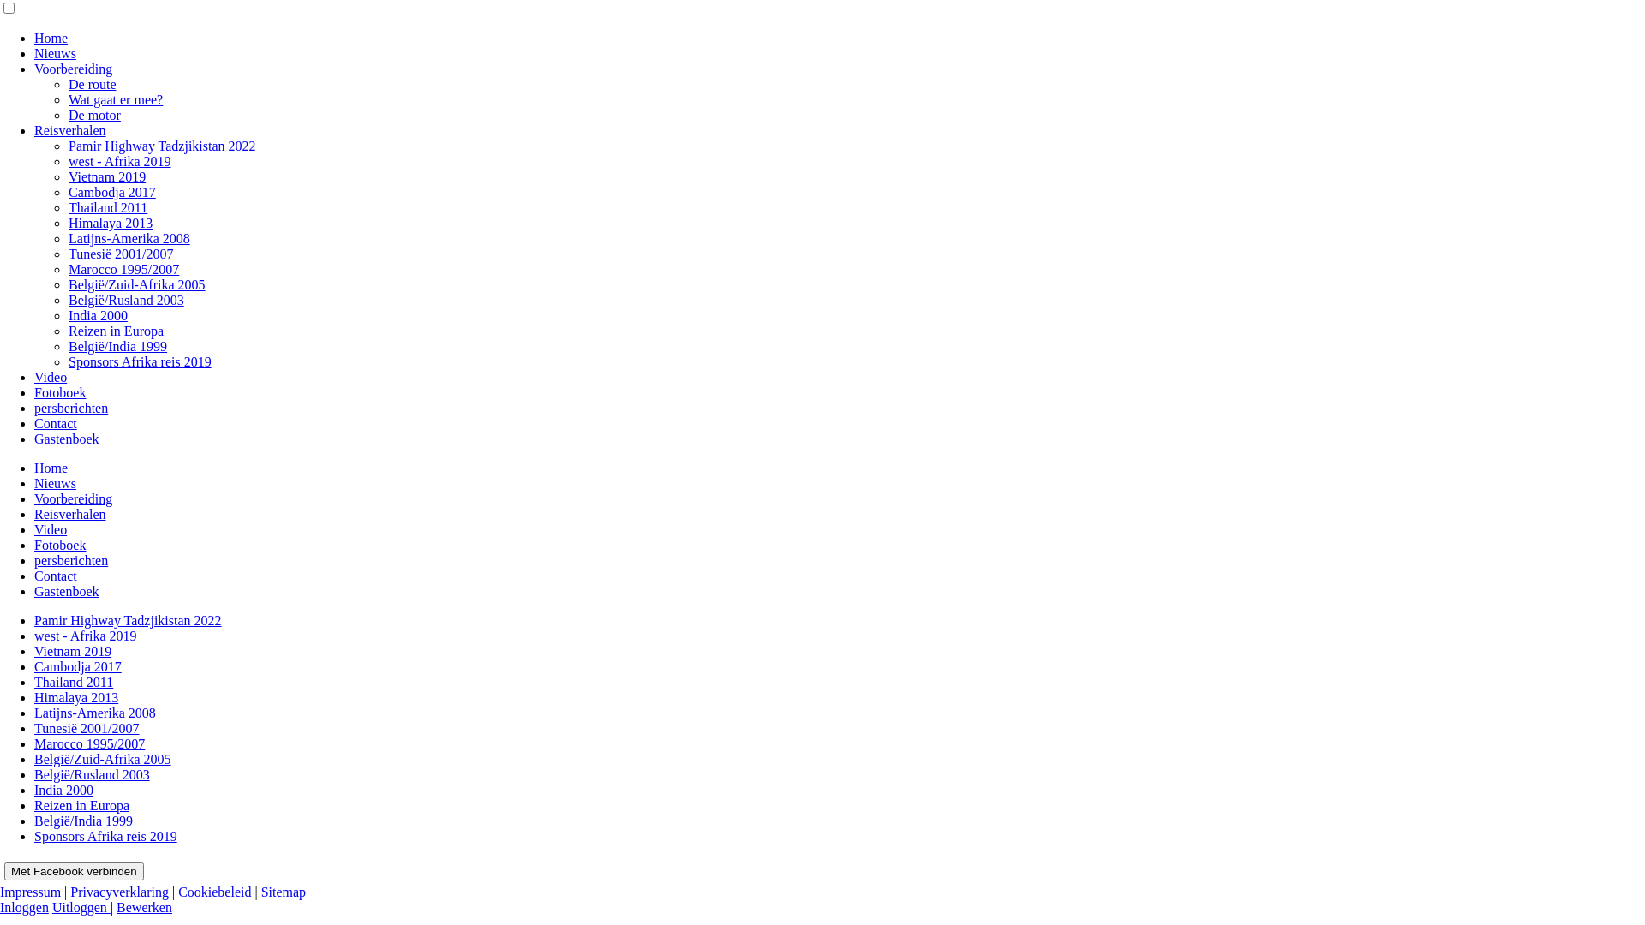 This screenshot has width=1645, height=925. I want to click on Marocco 1995/2007, so click(89, 743).